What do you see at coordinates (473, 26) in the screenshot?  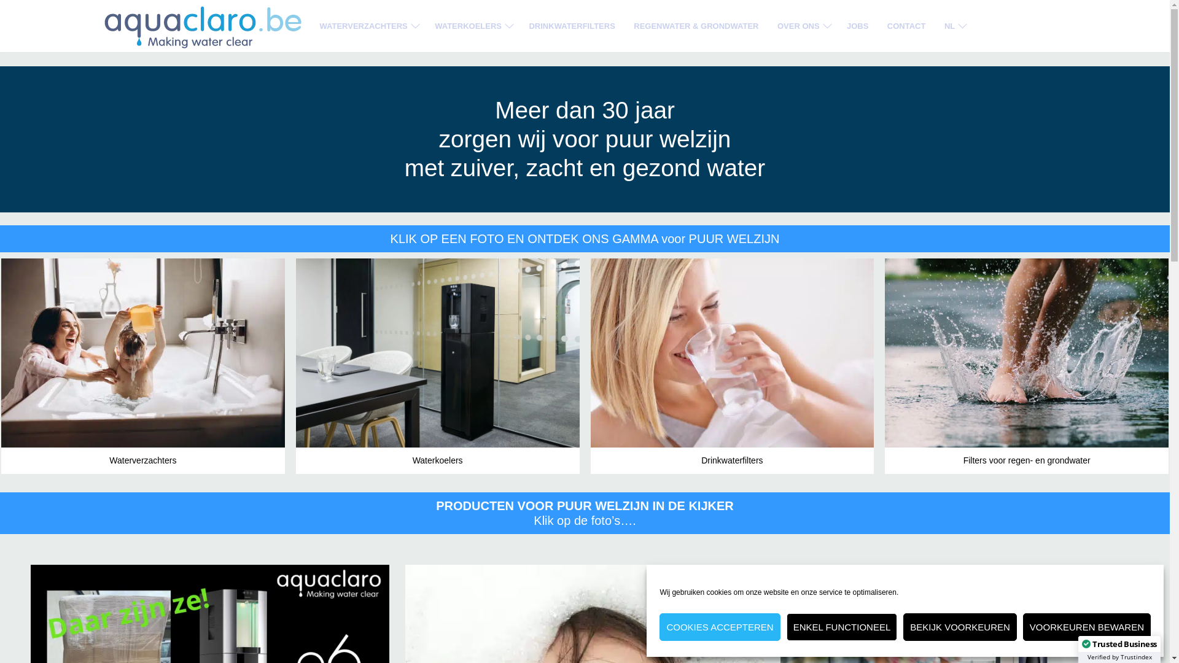 I see `WATERKOELERS
 ` at bounding box center [473, 26].